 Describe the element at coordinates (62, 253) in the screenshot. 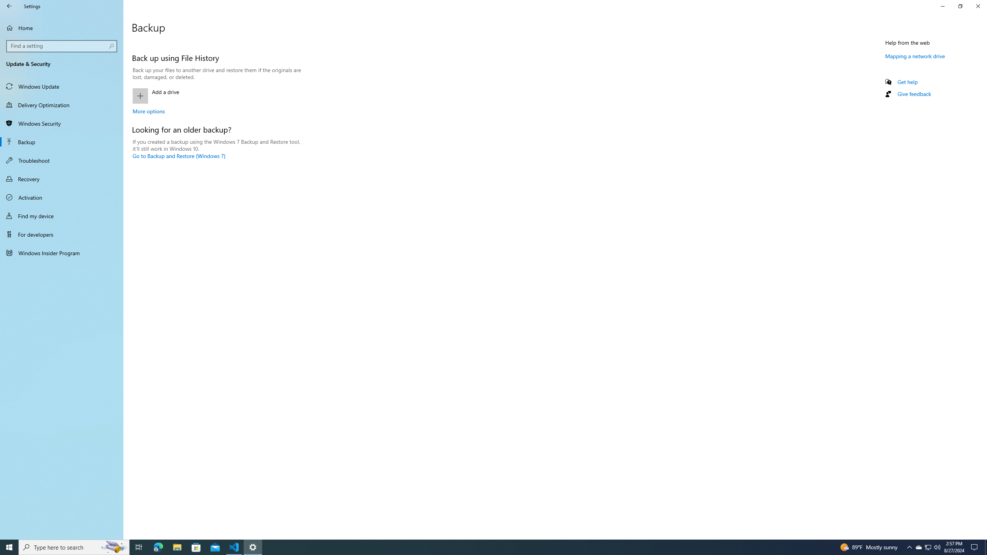

I see `Windows Insider Program` at that location.